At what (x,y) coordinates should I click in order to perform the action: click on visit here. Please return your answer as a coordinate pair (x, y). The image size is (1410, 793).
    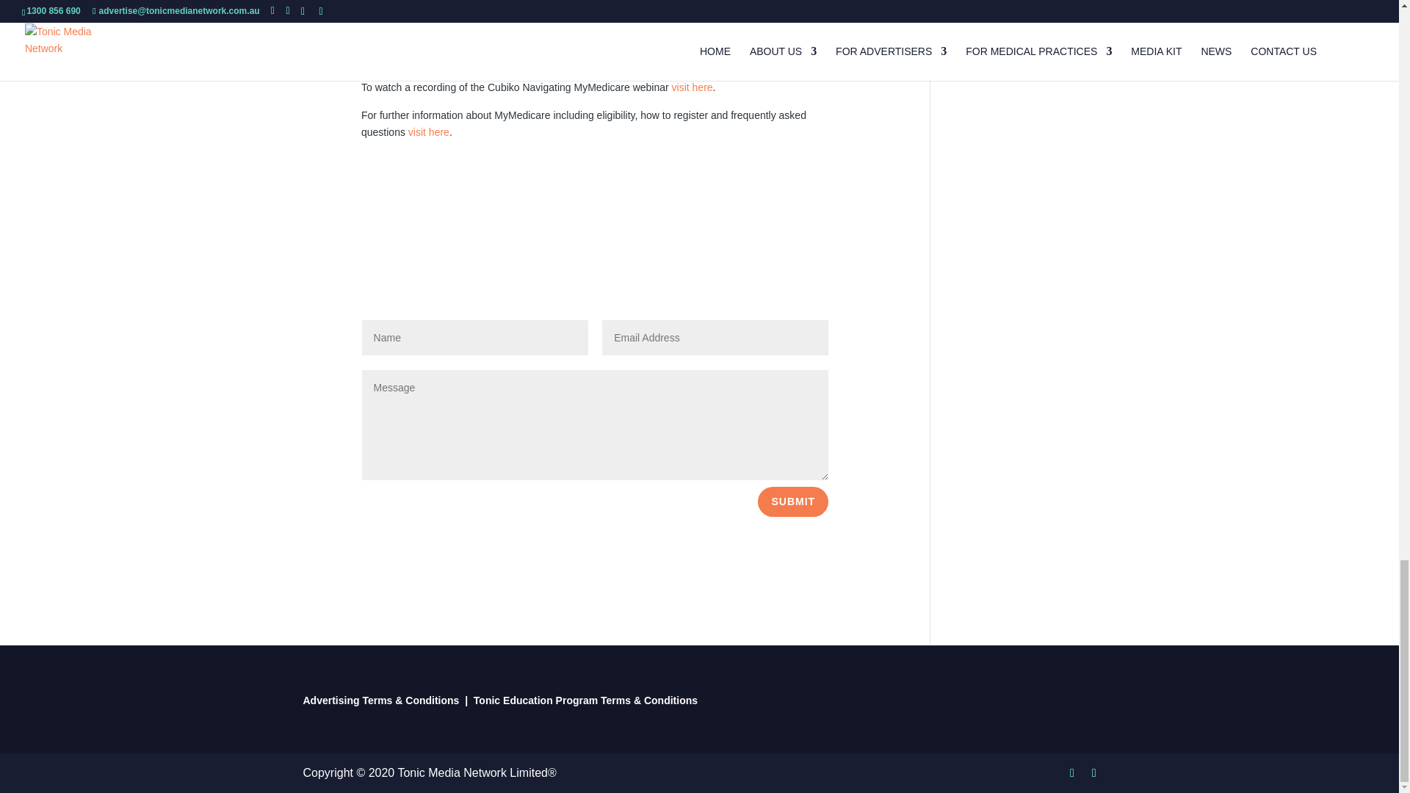
    Looking at the image, I should click on (429, 131).